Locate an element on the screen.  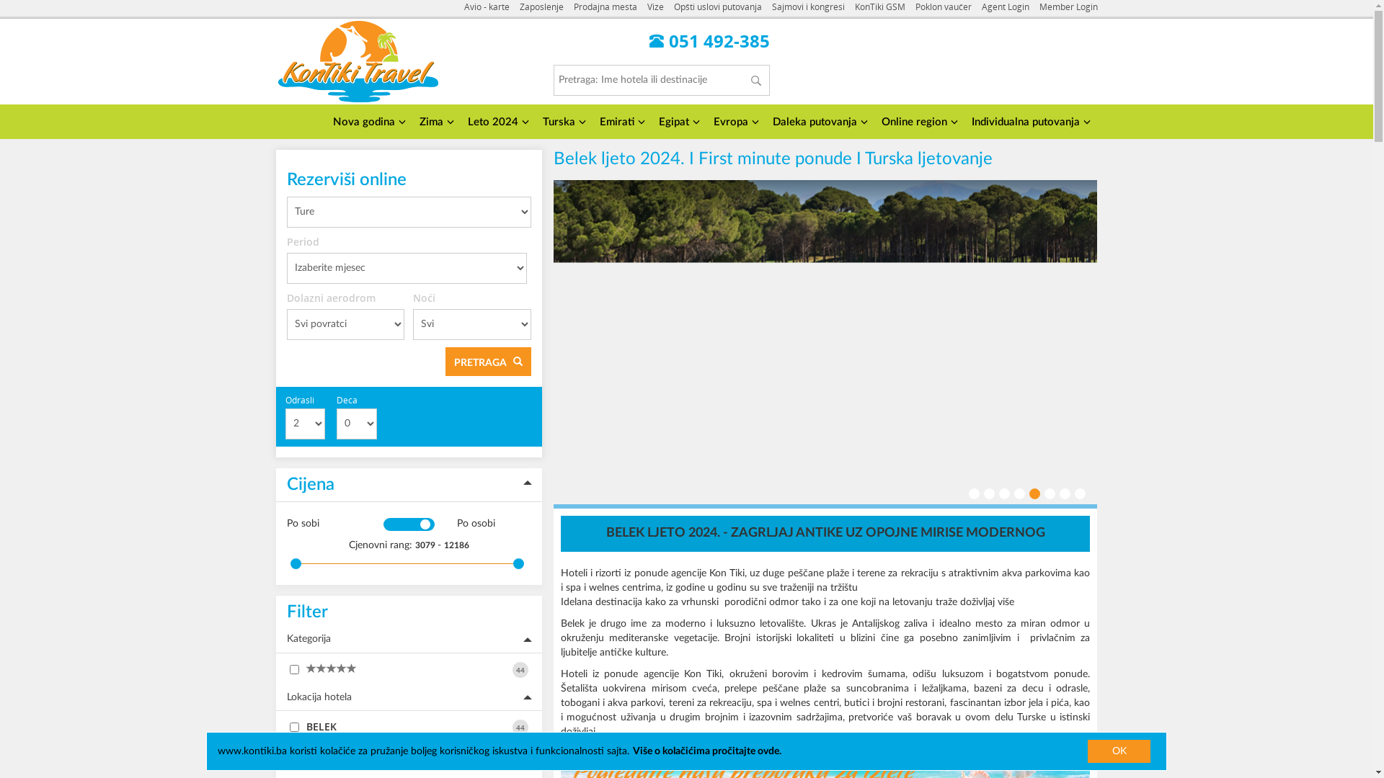
Prodajna mesta is located at coordinates (605, 7).